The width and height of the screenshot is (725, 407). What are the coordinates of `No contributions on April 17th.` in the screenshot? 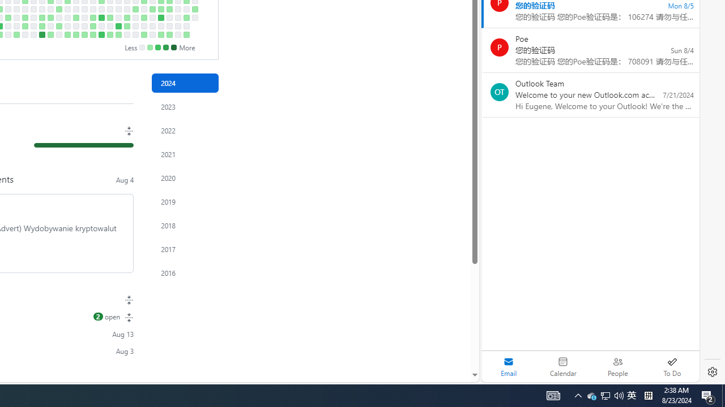 It's located at (41, 9).